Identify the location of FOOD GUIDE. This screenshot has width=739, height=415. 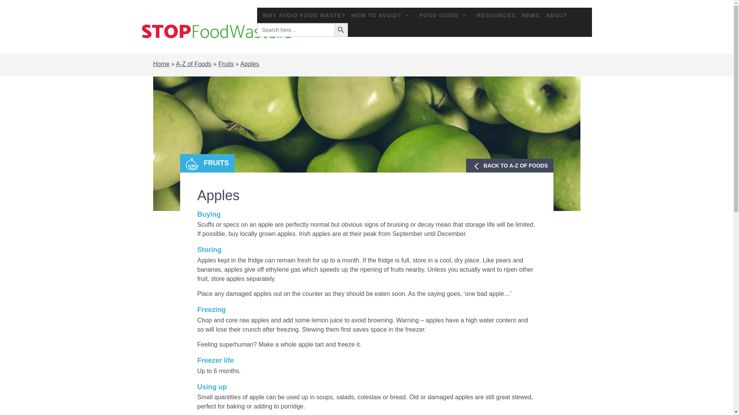
(443, 15).